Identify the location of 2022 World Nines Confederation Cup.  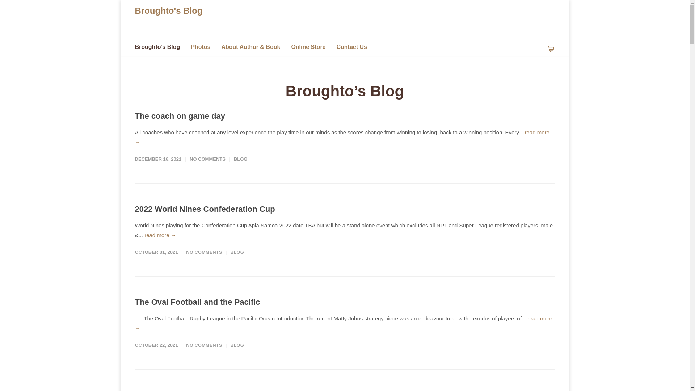
(205, 209).